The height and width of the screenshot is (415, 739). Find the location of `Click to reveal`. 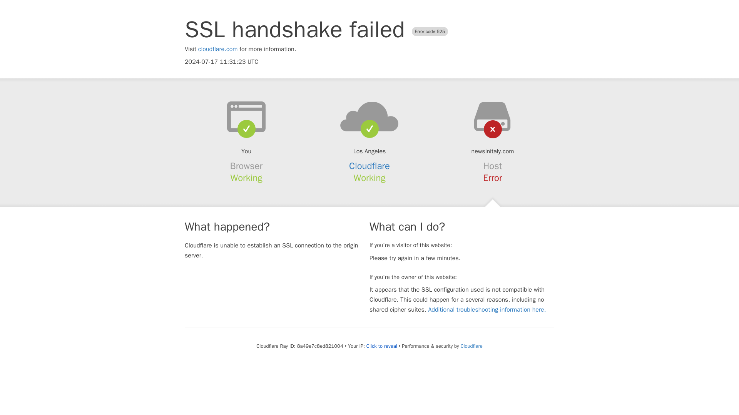

Click to reveal is located at coordinates (382, 346).